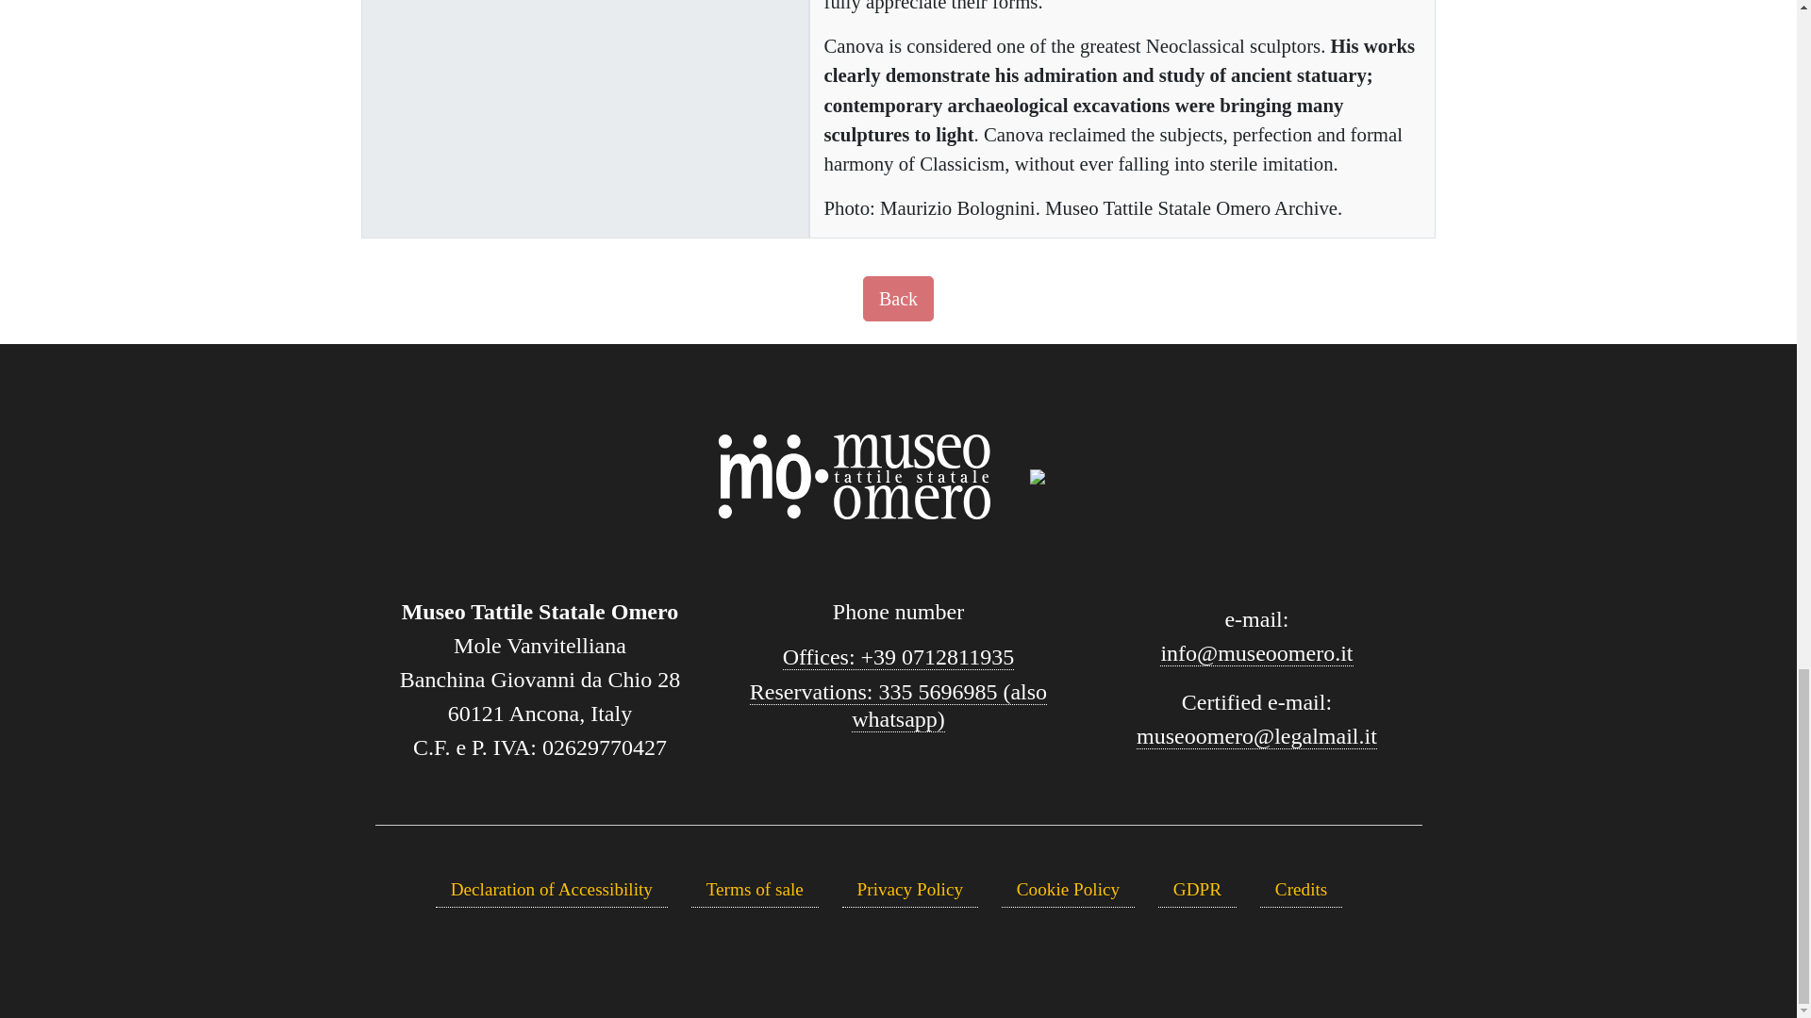 The width and height of the screenshot is (1811, 1018). What do you see at coordinates (909, 890) in the screenshot?
I see `Privacy Policy` at bounding box center [909, 890].